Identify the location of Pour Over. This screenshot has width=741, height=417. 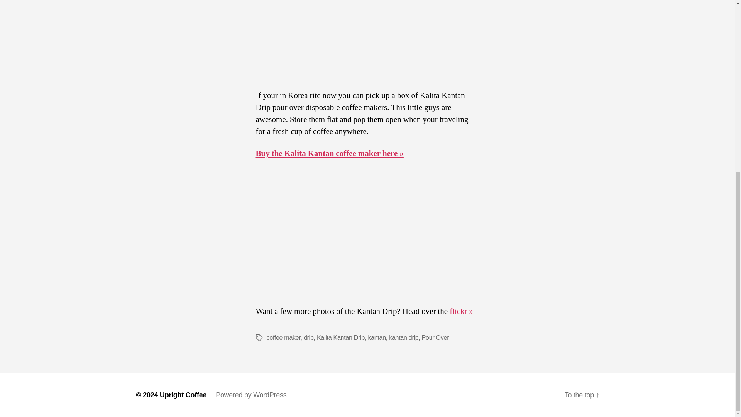
(435, 337).